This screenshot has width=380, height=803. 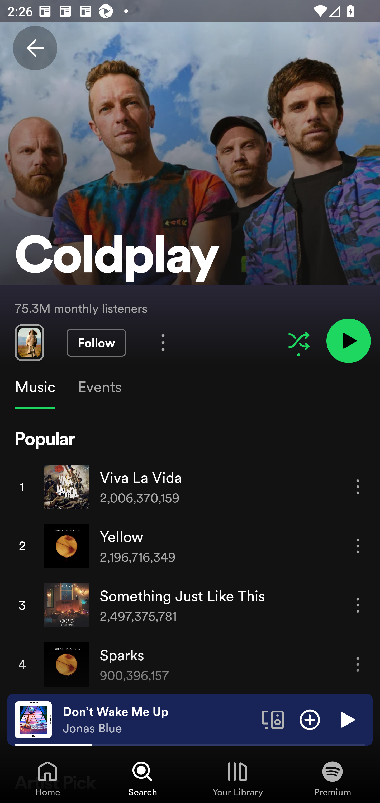 I want to click on 4 Sparks 900,396,157 More options for song Sparks, so click(x=190, y=664).